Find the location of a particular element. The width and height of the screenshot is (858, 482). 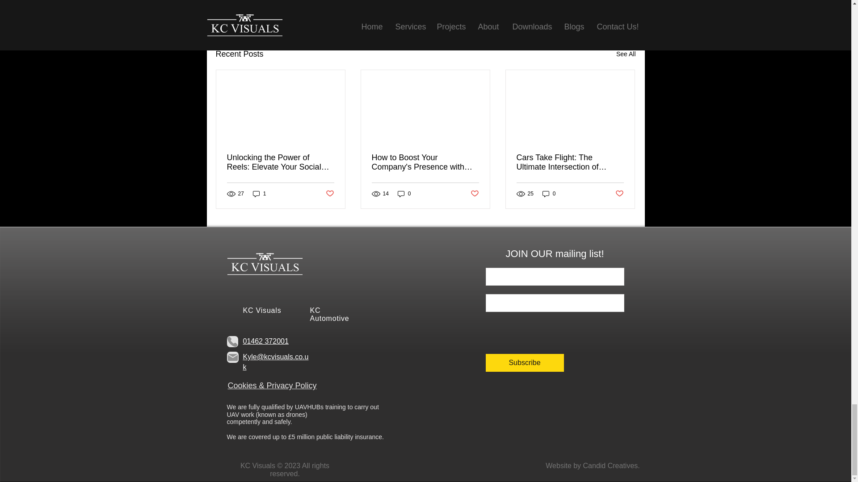

0 is located at coordinates (404, 194).